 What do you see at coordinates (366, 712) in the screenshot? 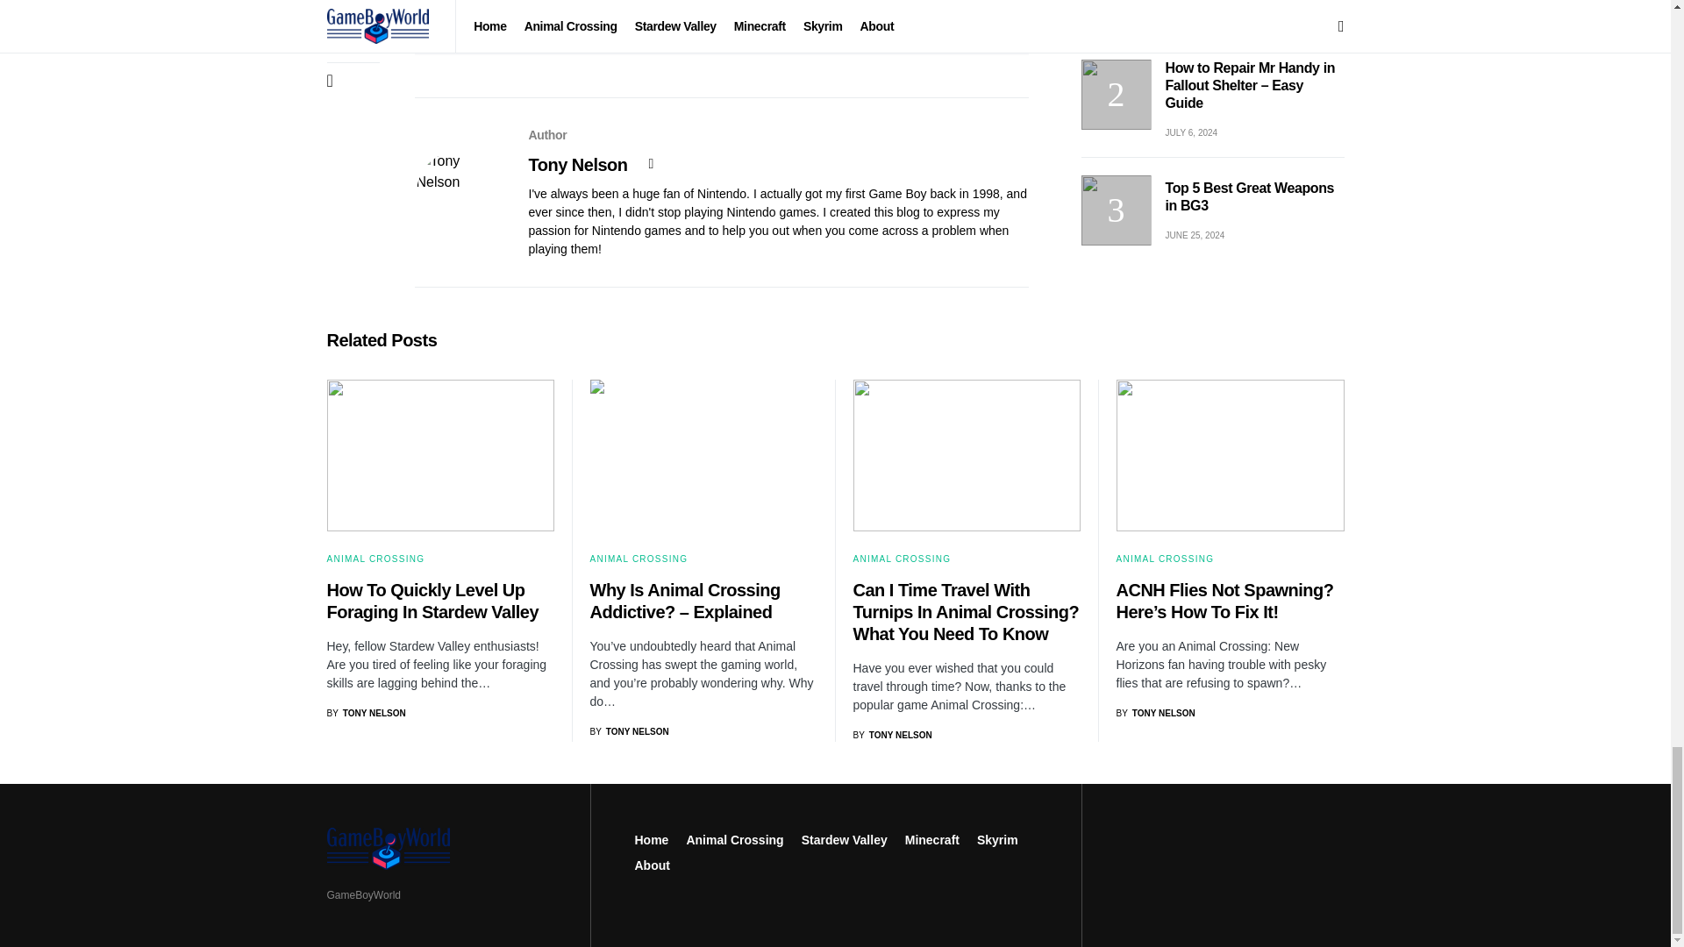
I see `View all posts by Tony Nelson` at bounding box center [366, 712].